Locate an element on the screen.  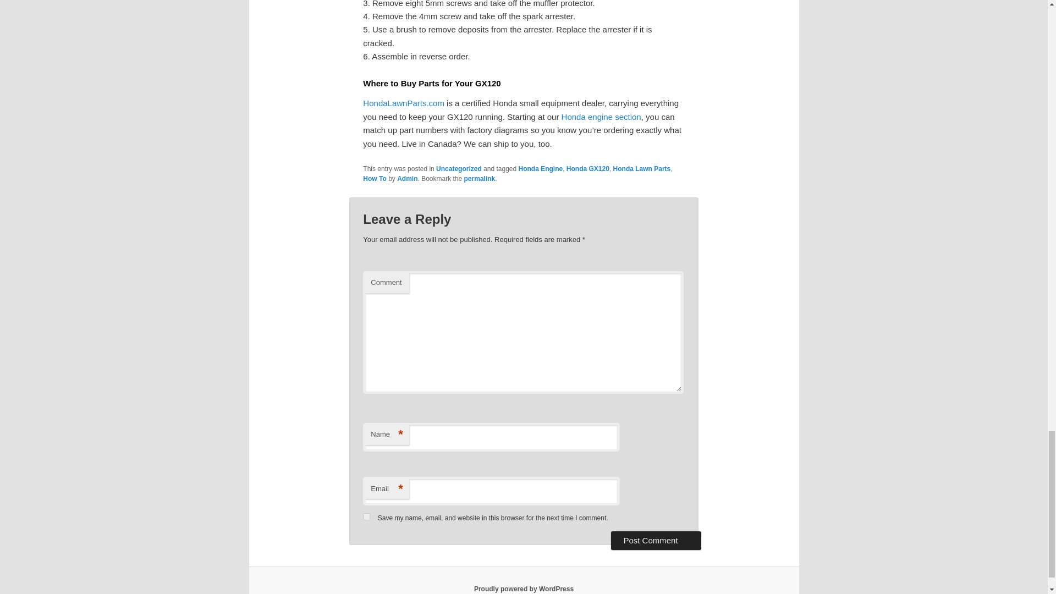
permalink is located at coordinates (480, 178).